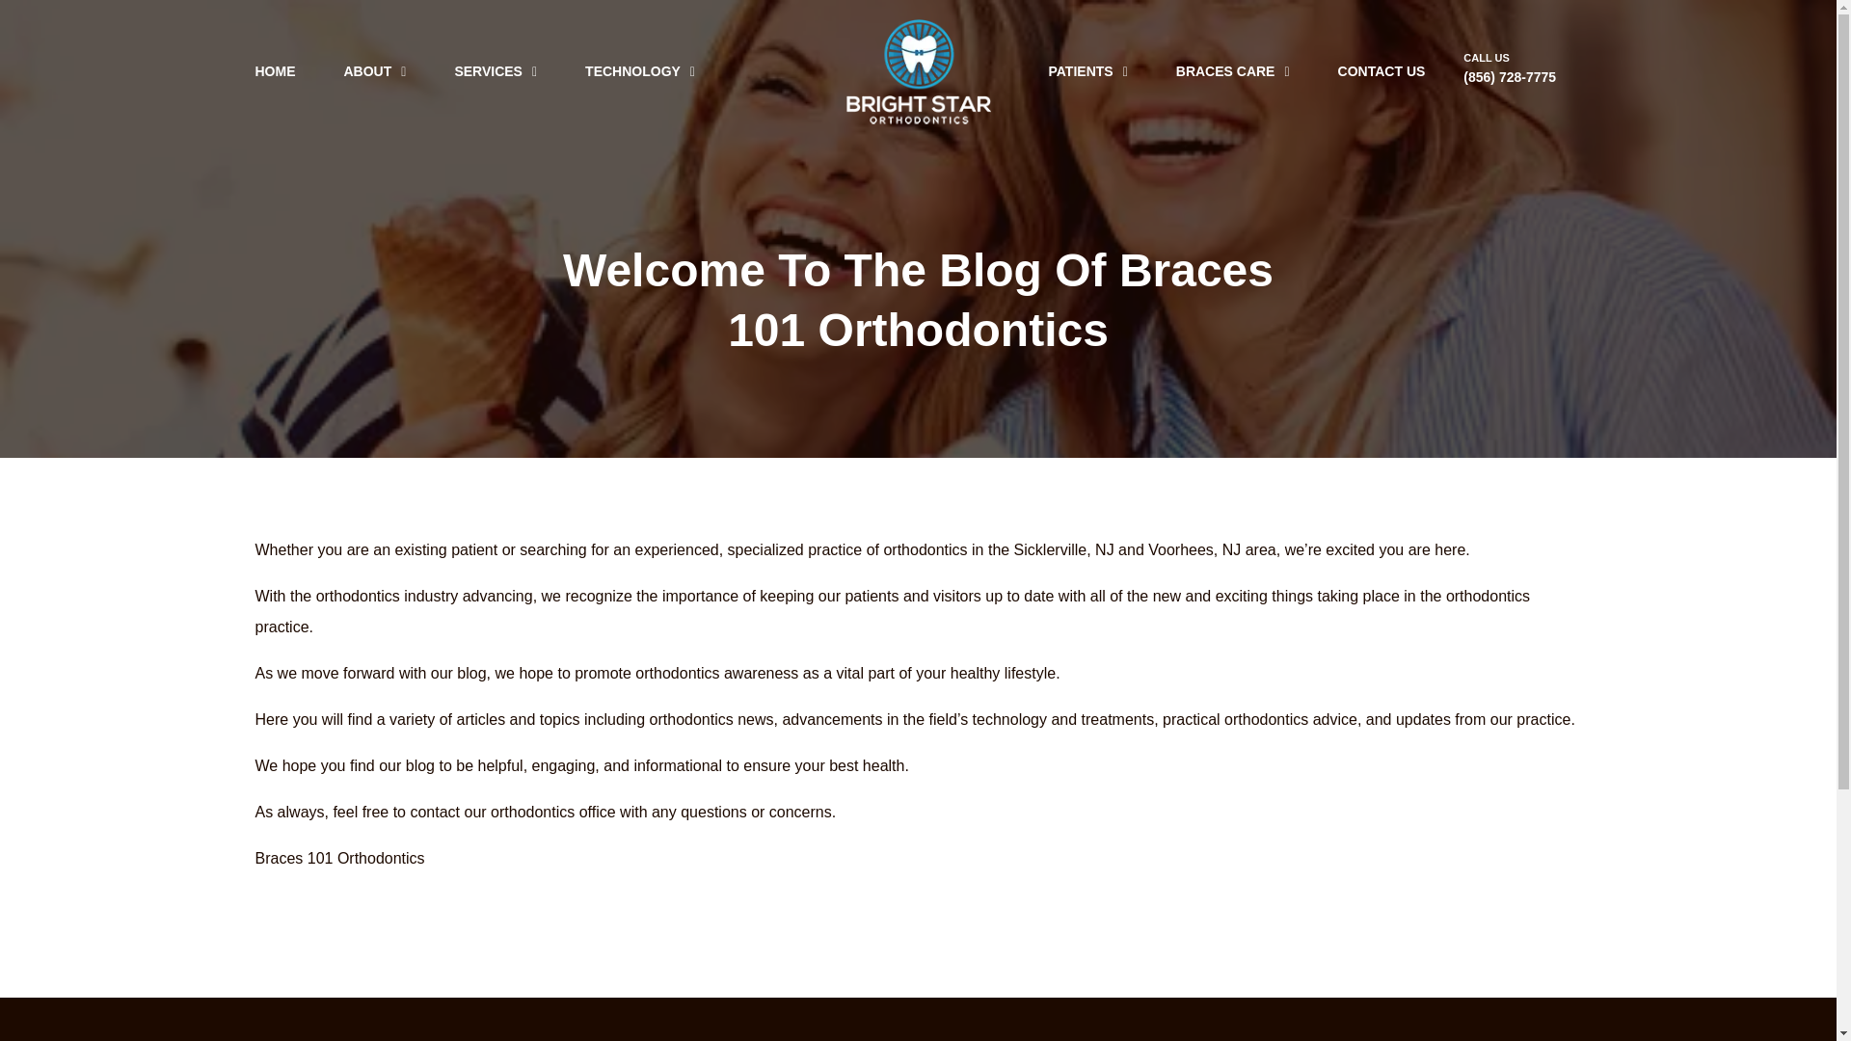  Describe the element at coordinates (495, 71) in the screenshot. I see `SERVICES` at that location.